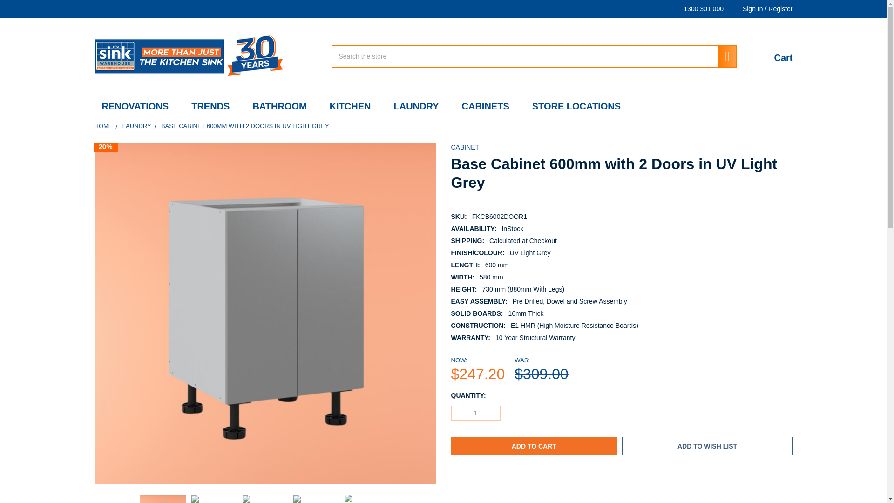  Describe the element at coordinates (475, 413) in the screenshot. I see `1` at that location.